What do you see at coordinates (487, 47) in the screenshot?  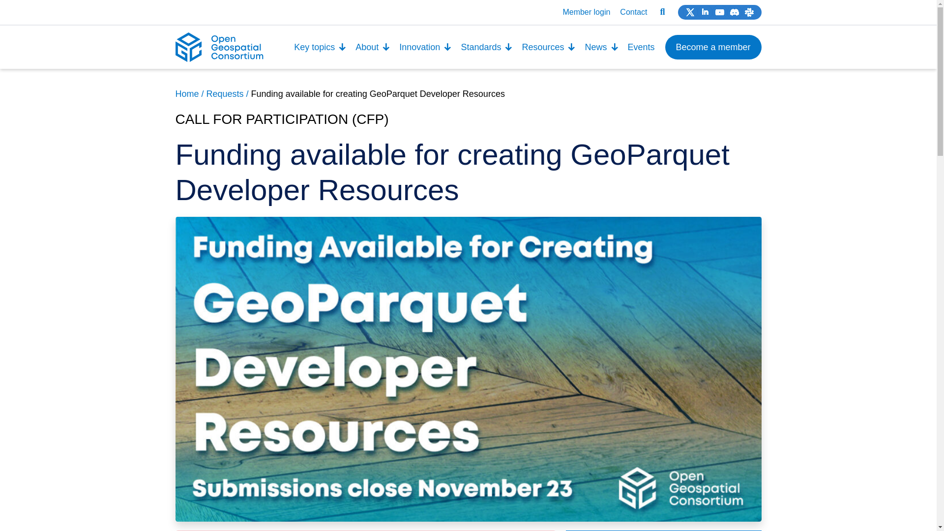 I see `Standards` at bounding box center [487, 47].